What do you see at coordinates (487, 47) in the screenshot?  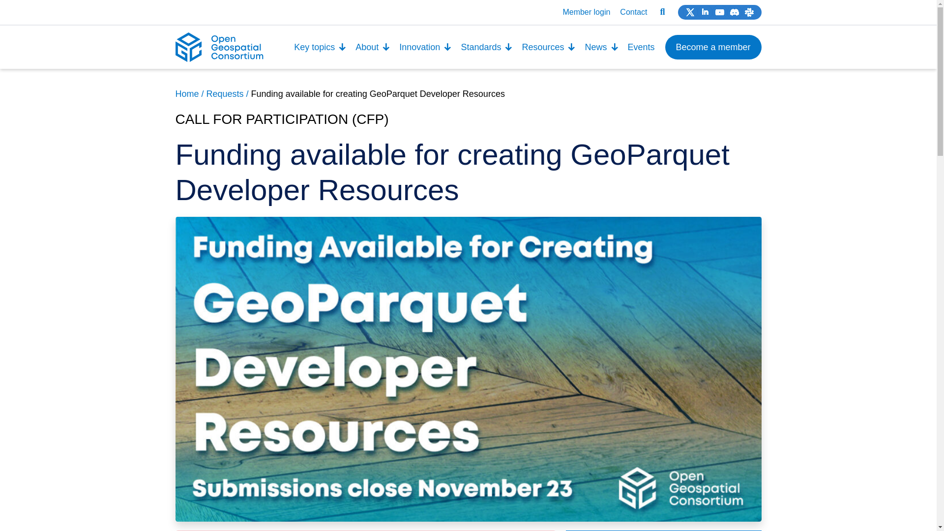 I see `Standards` at bounding box center [487, 47].